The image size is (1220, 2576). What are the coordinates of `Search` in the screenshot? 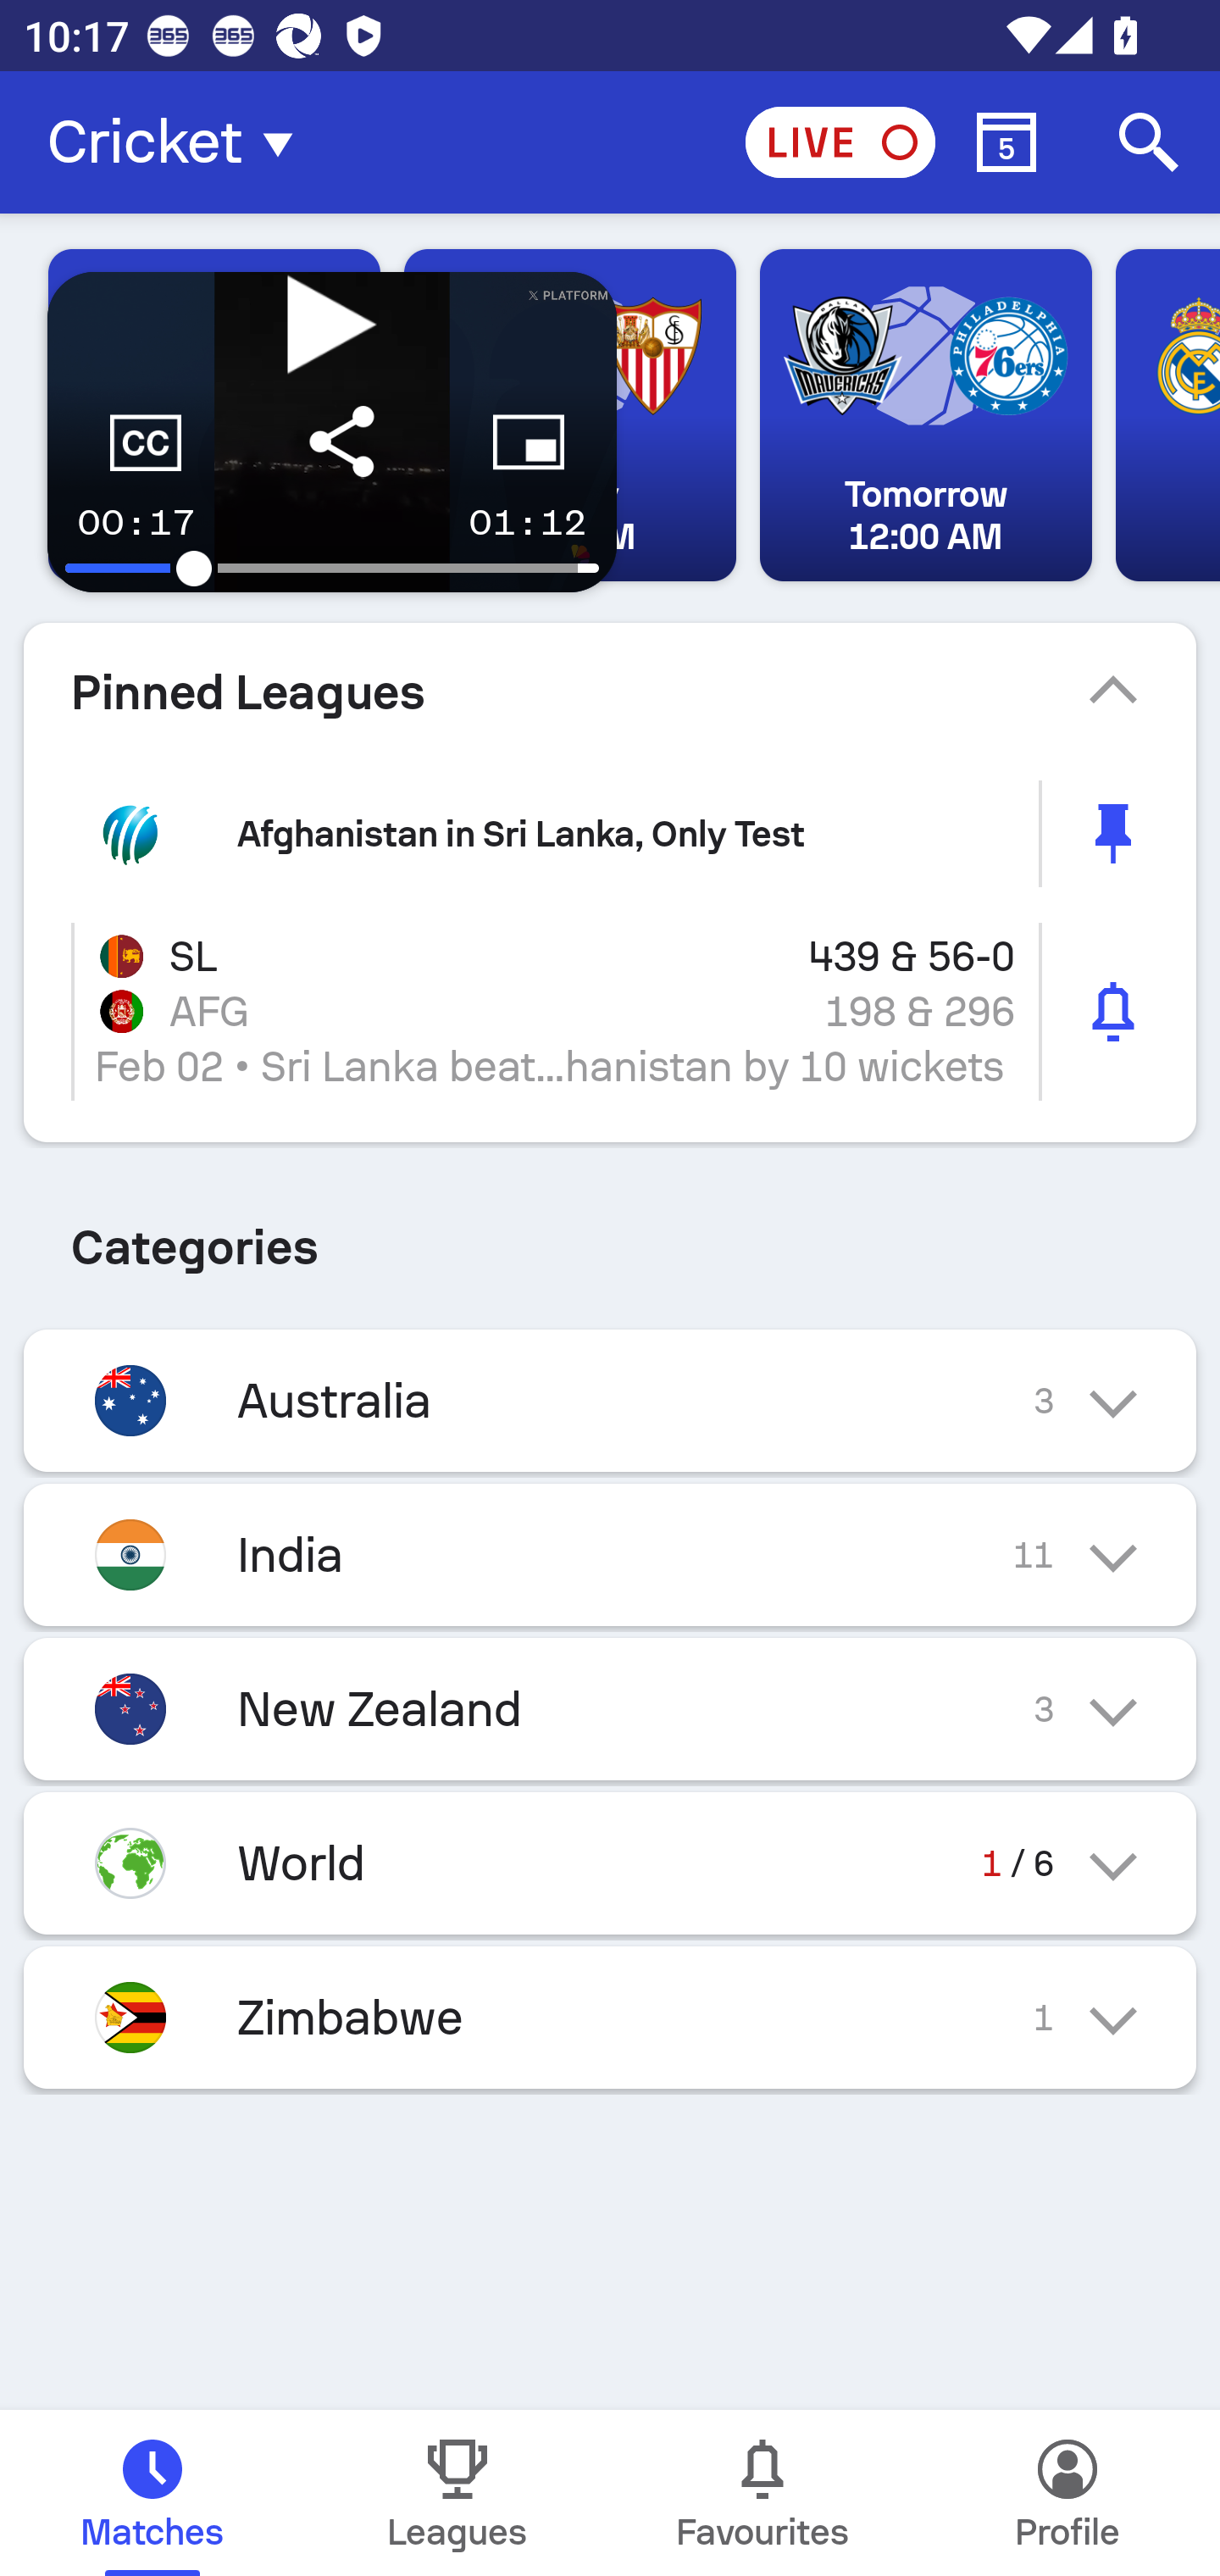 It's located at (1149, 142).